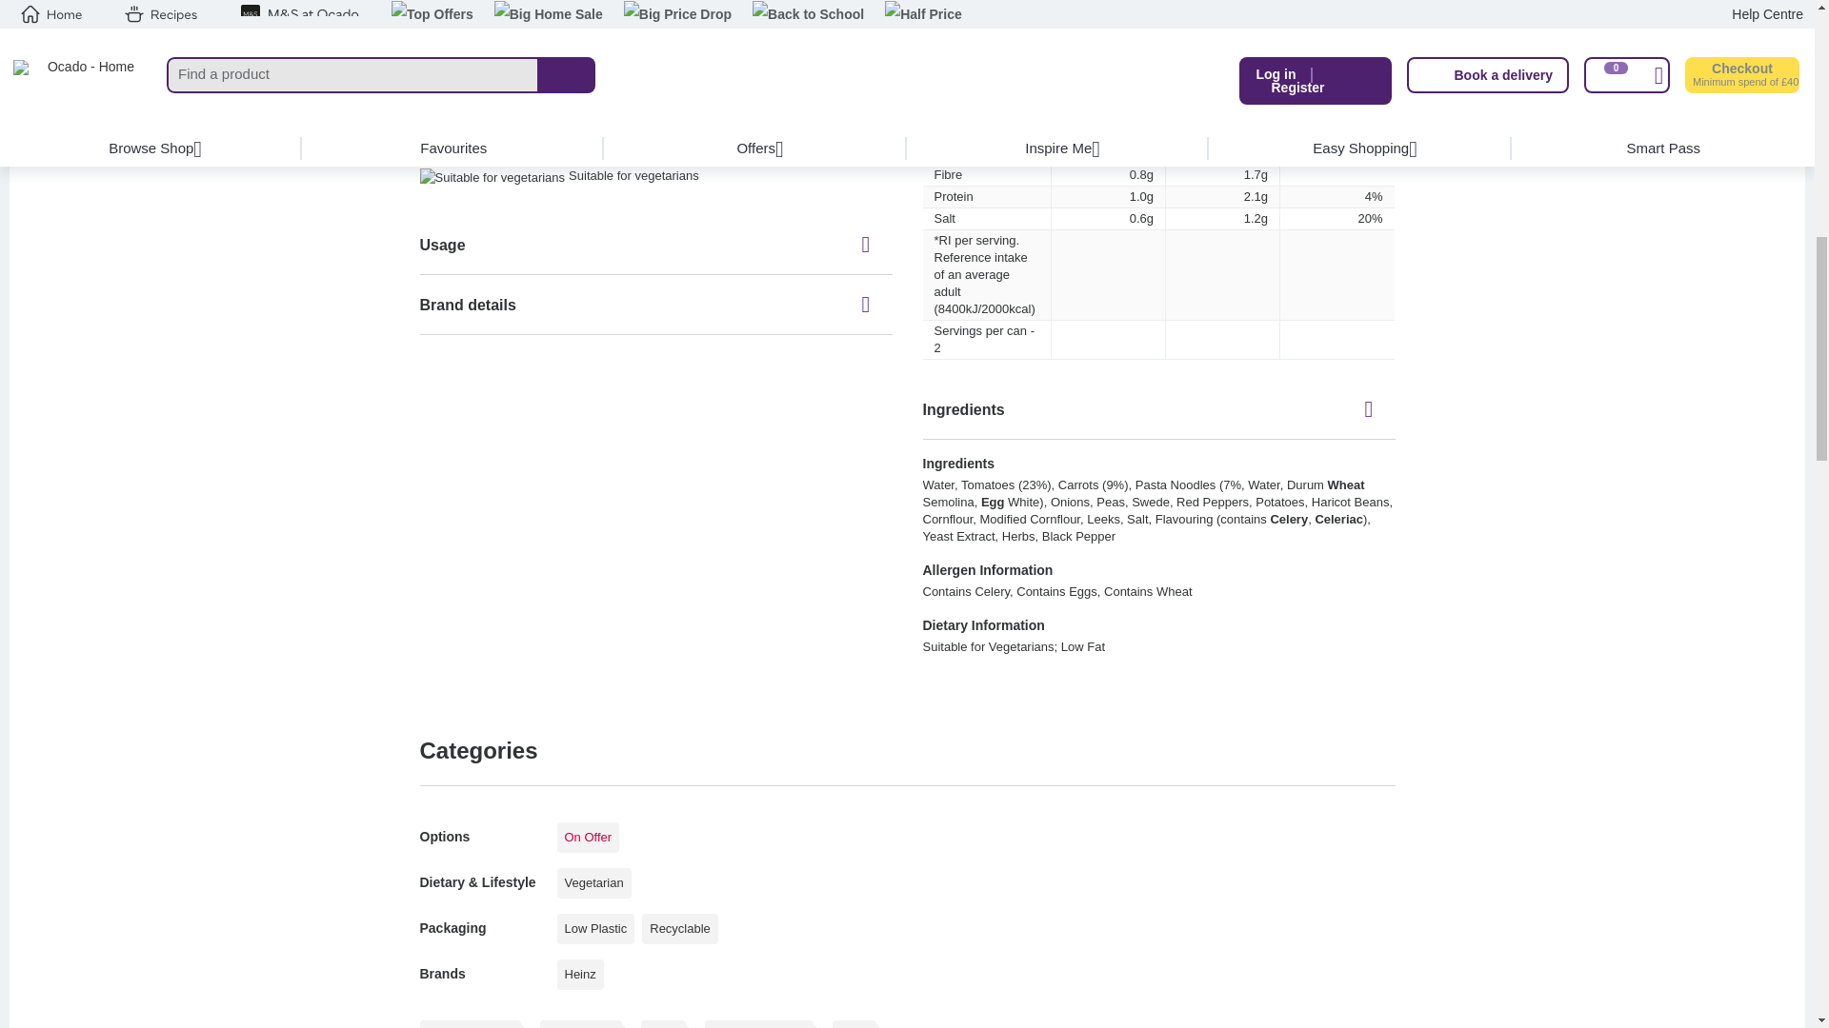 The width and height of the screenshot is (1829, 1028). I want to click on Usage, so click(655, 244).